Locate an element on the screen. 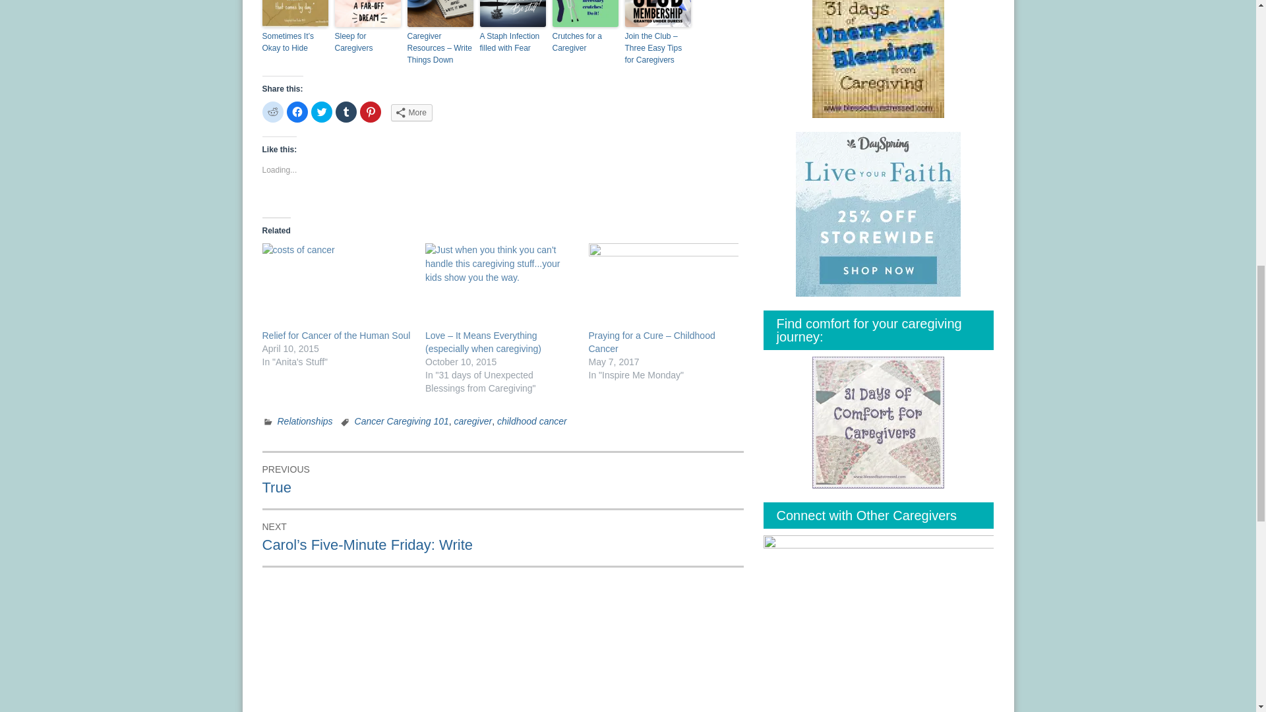  A Staph Infection filled with Fear is located at coordinates (512, 42).